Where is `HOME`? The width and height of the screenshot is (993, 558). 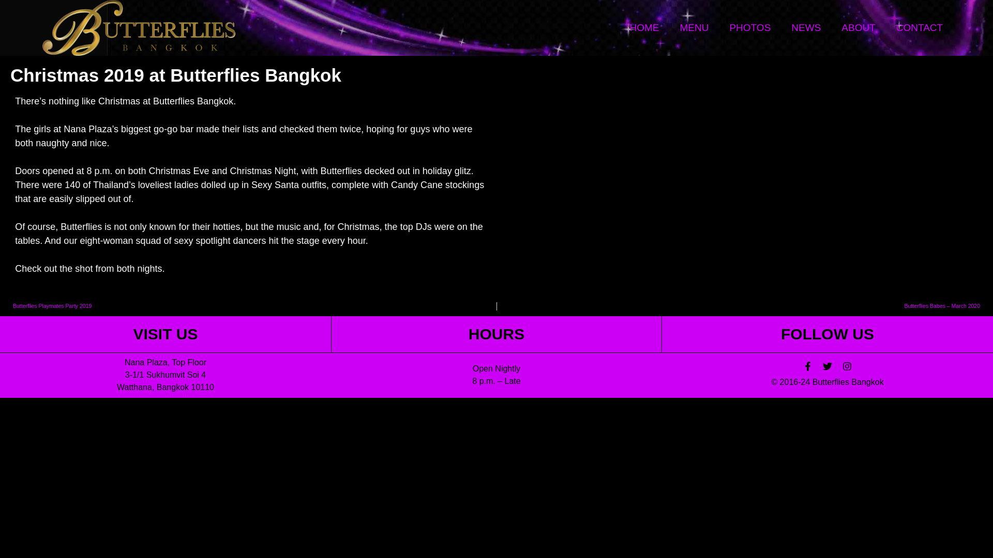
HOME is located at coordinates (644, 28).